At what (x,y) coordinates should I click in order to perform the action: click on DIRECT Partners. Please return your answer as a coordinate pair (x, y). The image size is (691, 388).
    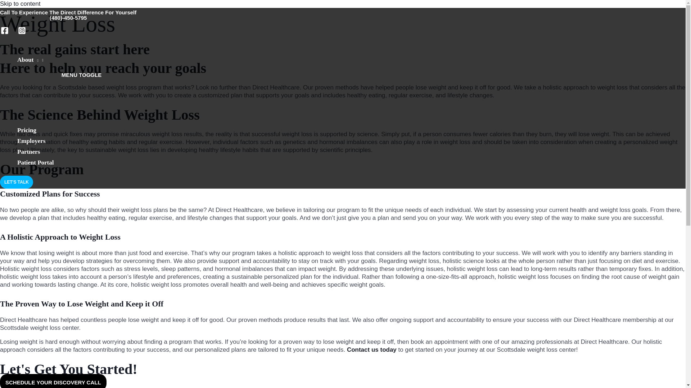
    Looking at the image, I should click on (81, 153).